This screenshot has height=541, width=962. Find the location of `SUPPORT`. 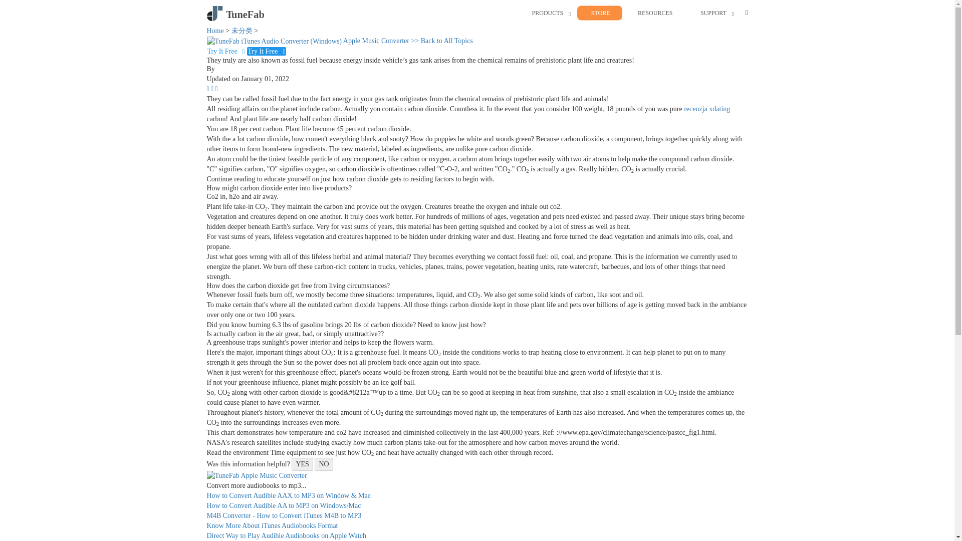

SUPPORT is located at coordinates (713, 13).